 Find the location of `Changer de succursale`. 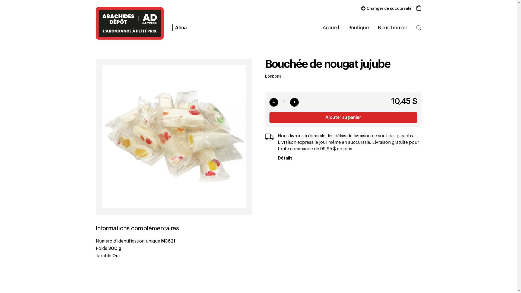

Changer de succursale is located at coordinates (385, 9).